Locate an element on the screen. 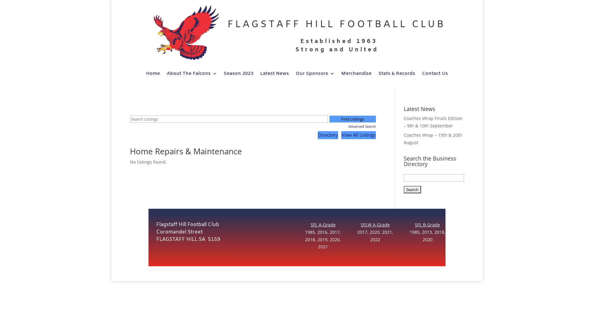 The height and width of the screenshot is (334, 594). Season 2023 is located at coordinates (239, 75).